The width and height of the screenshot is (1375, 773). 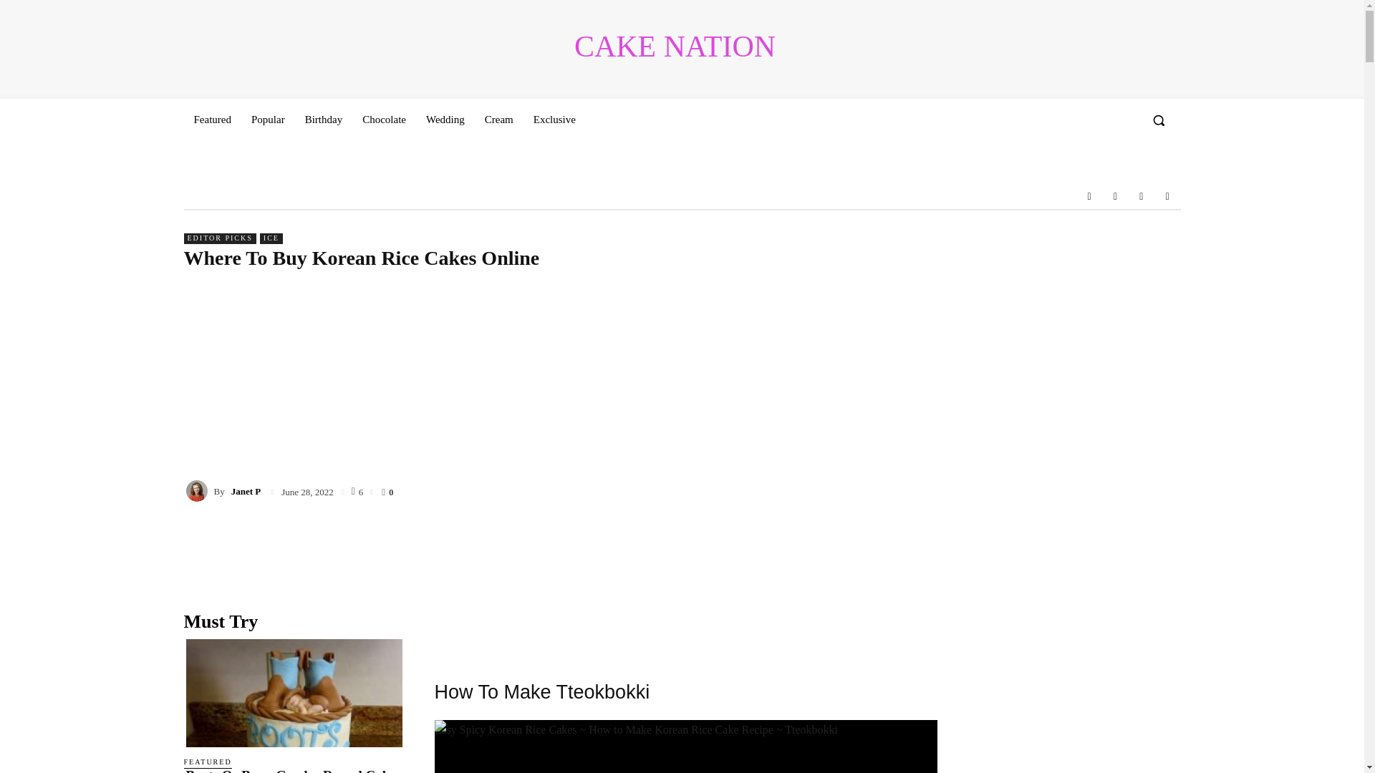 I want to click on Featured, so click(x=212, y=119).